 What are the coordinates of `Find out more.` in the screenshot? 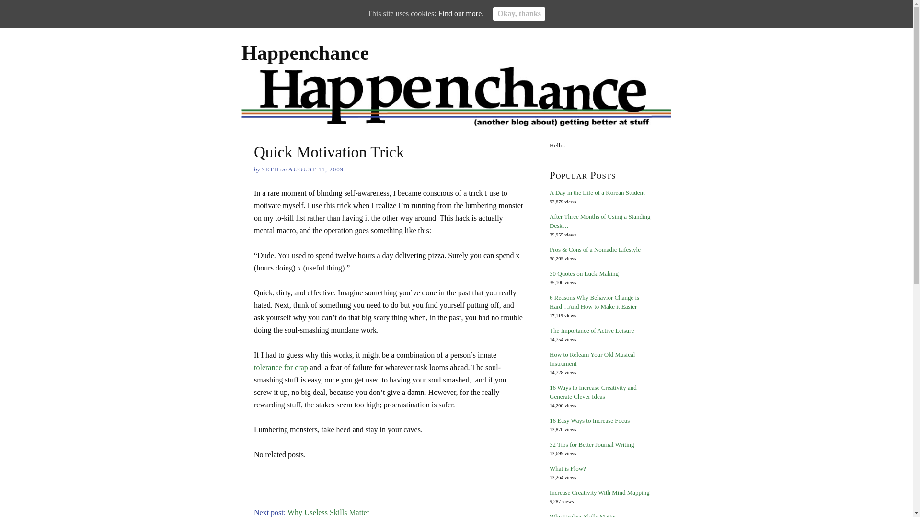 It's located at (461, 13).